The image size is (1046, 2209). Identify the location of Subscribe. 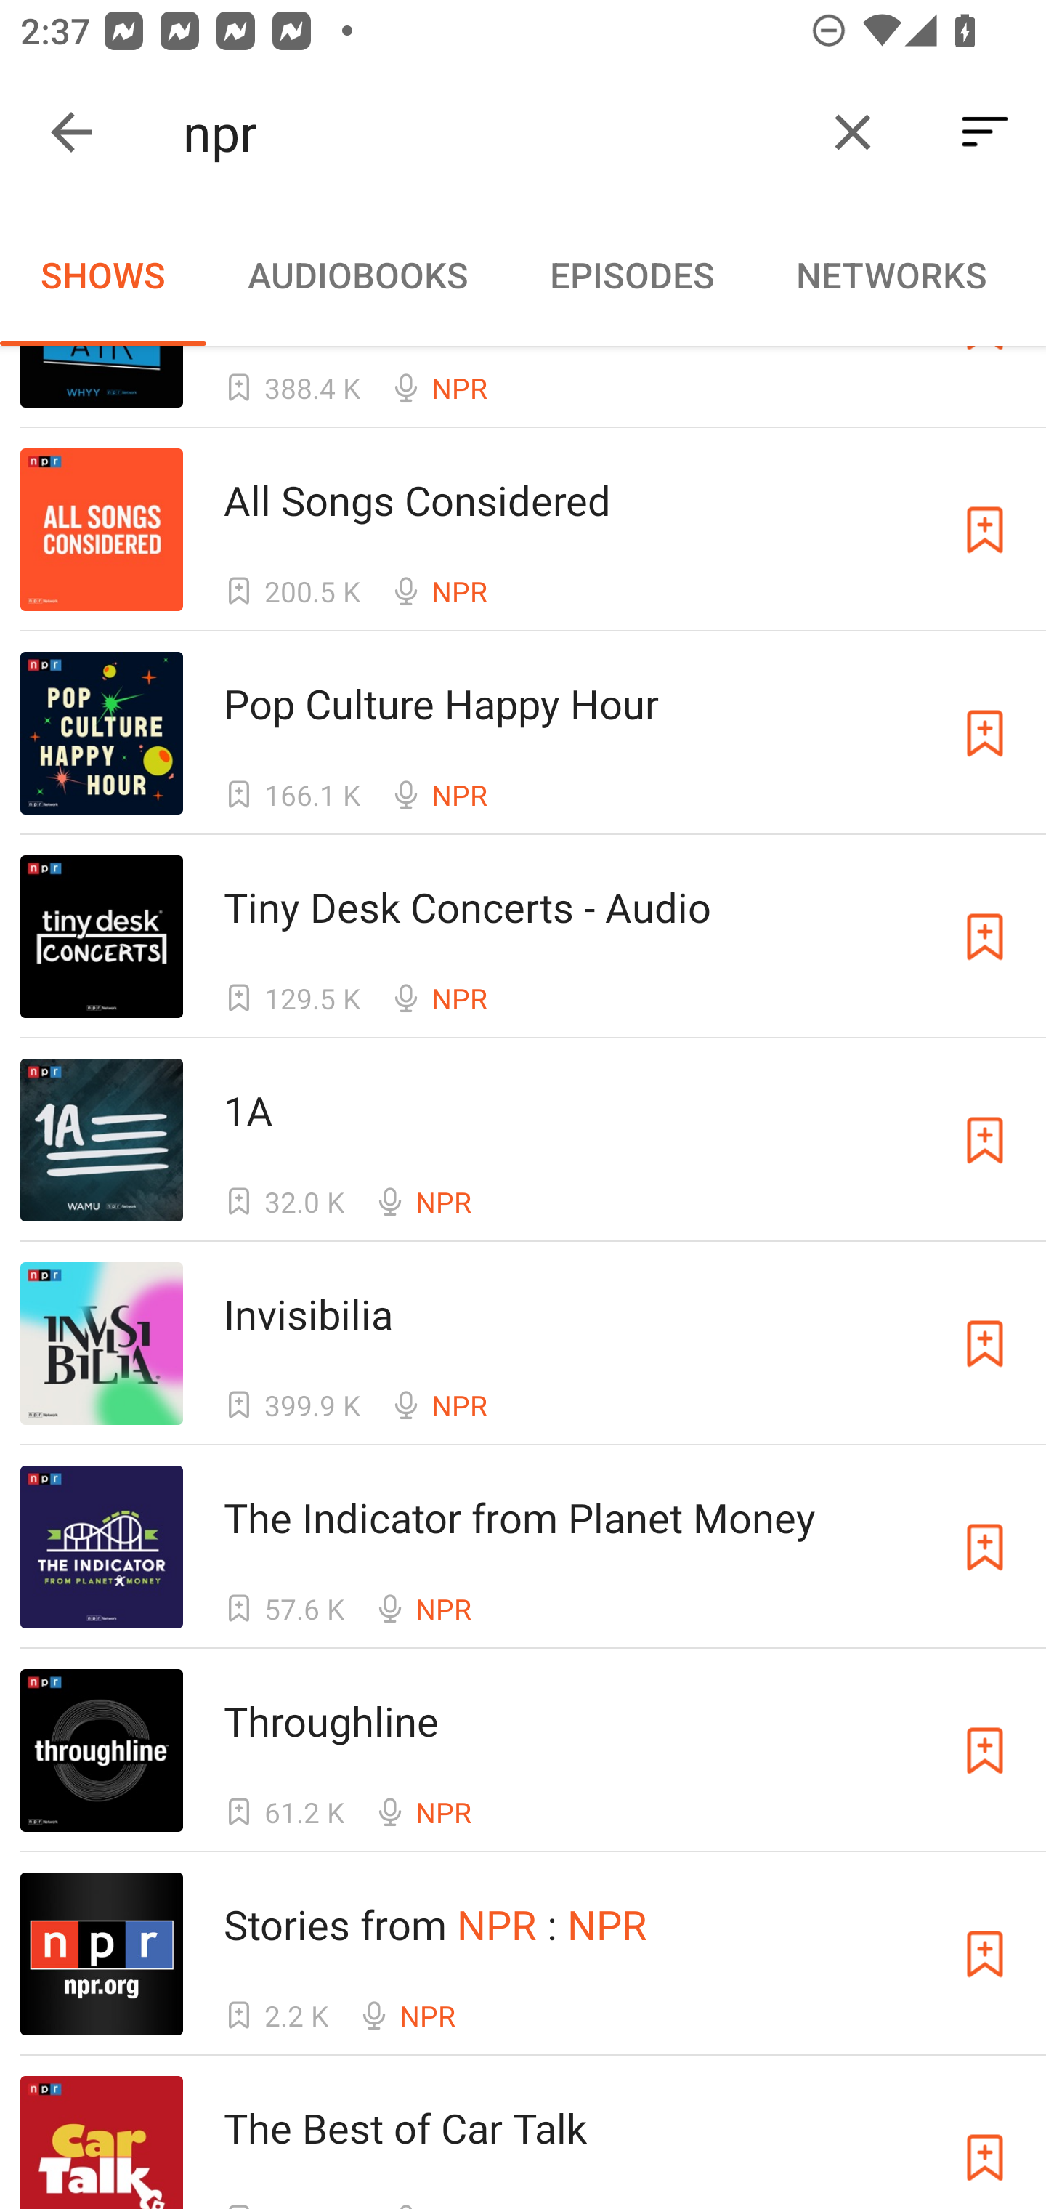
(985, 530).